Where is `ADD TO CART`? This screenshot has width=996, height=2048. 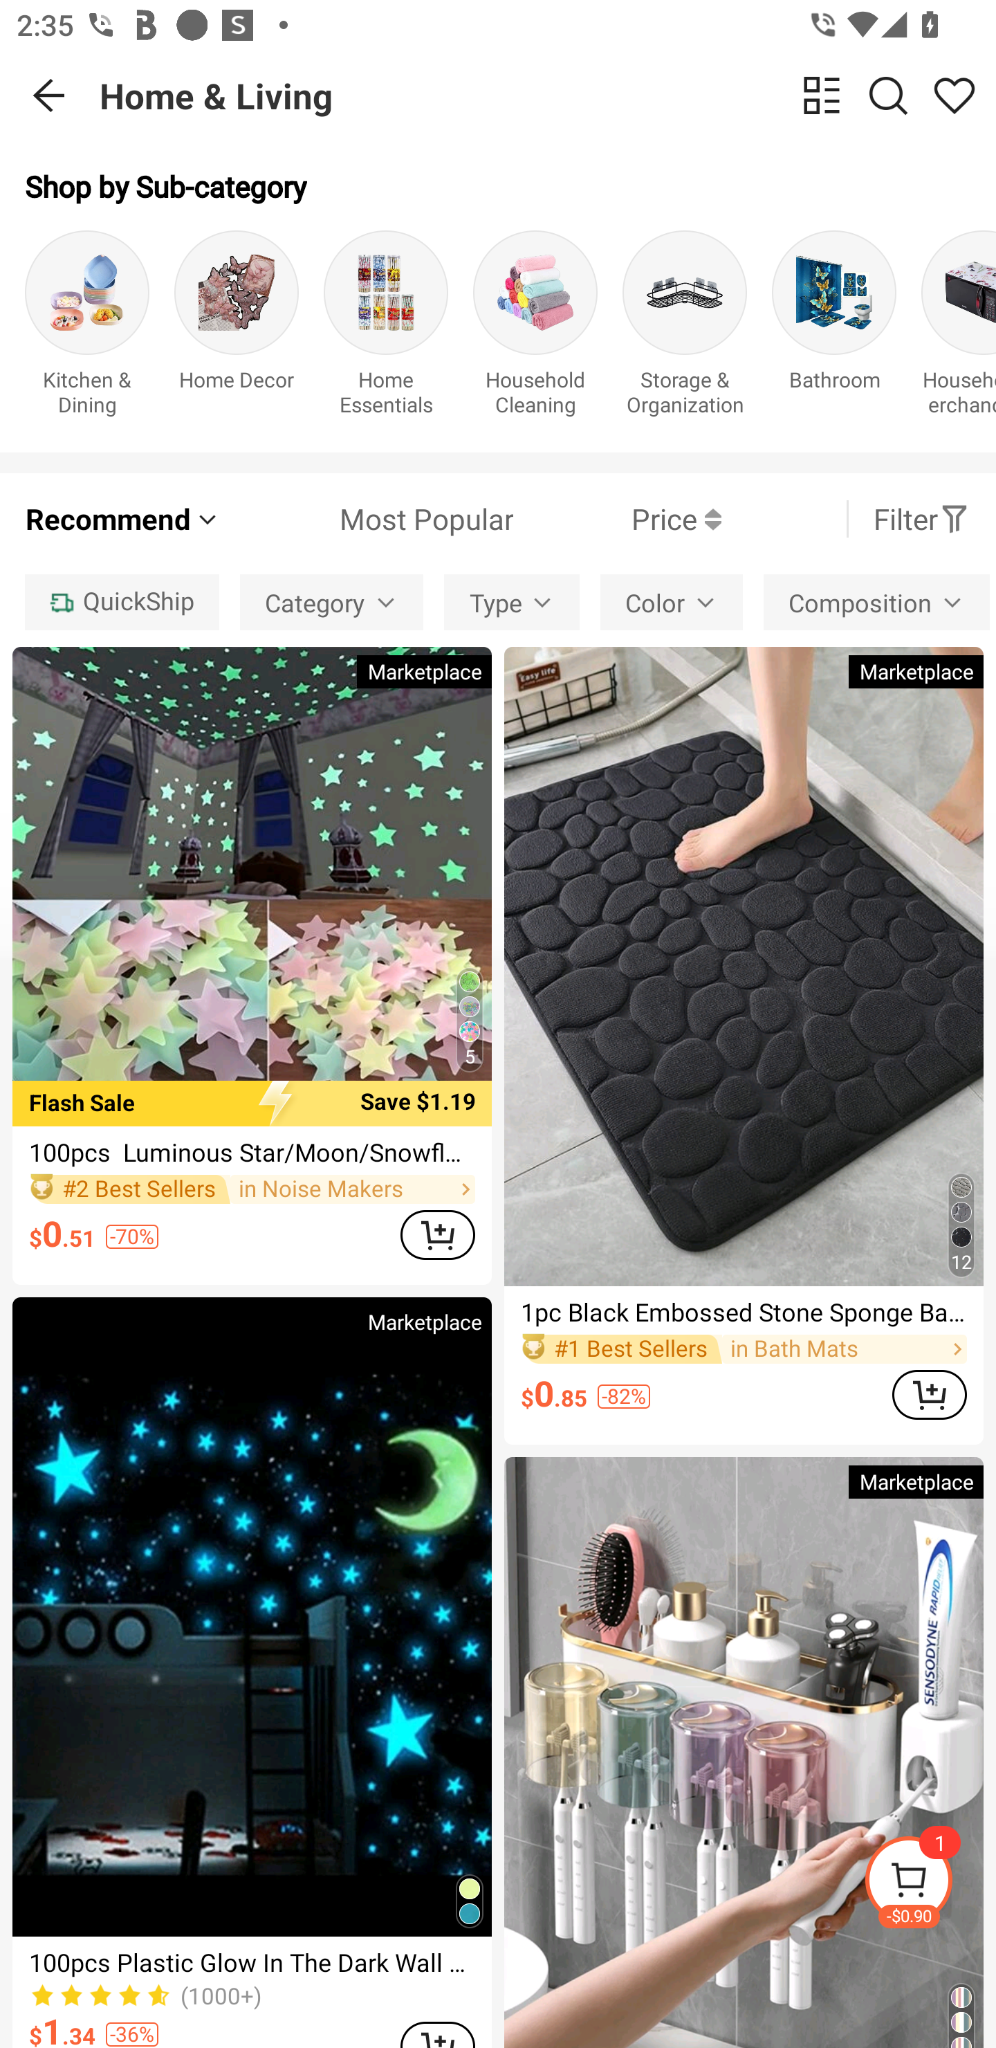
ADD TO CART is located at coordinates (437, 1234).